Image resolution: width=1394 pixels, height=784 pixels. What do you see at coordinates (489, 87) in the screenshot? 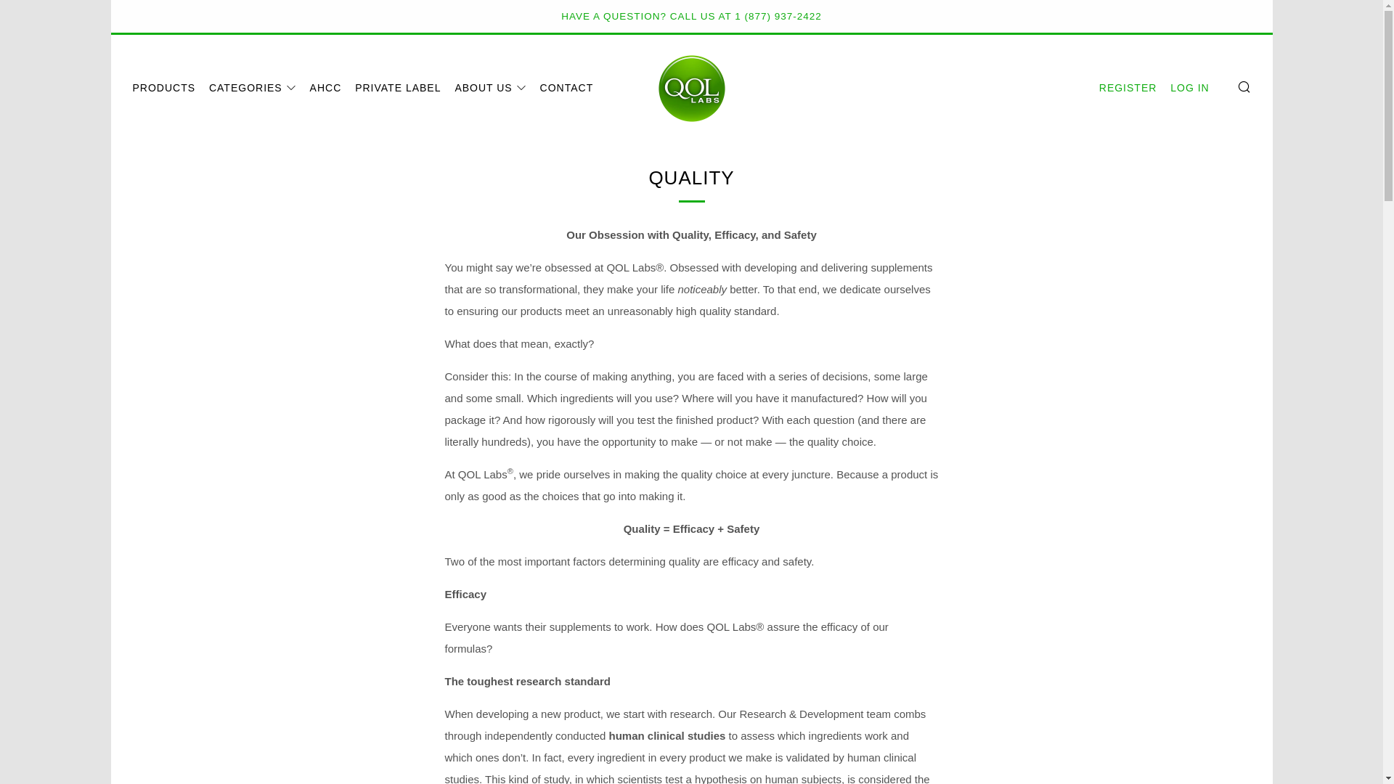
I see `ABOUT US` at bounding box center [489, 87].